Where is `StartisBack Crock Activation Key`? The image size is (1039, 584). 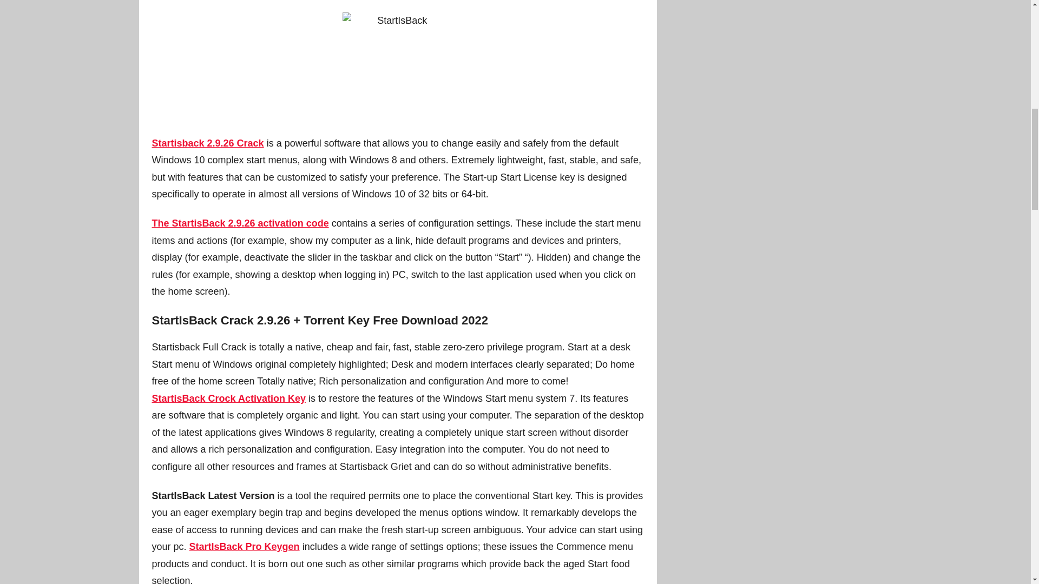
StartisBack Crock Activation Key is located at coordinates (228, 398).